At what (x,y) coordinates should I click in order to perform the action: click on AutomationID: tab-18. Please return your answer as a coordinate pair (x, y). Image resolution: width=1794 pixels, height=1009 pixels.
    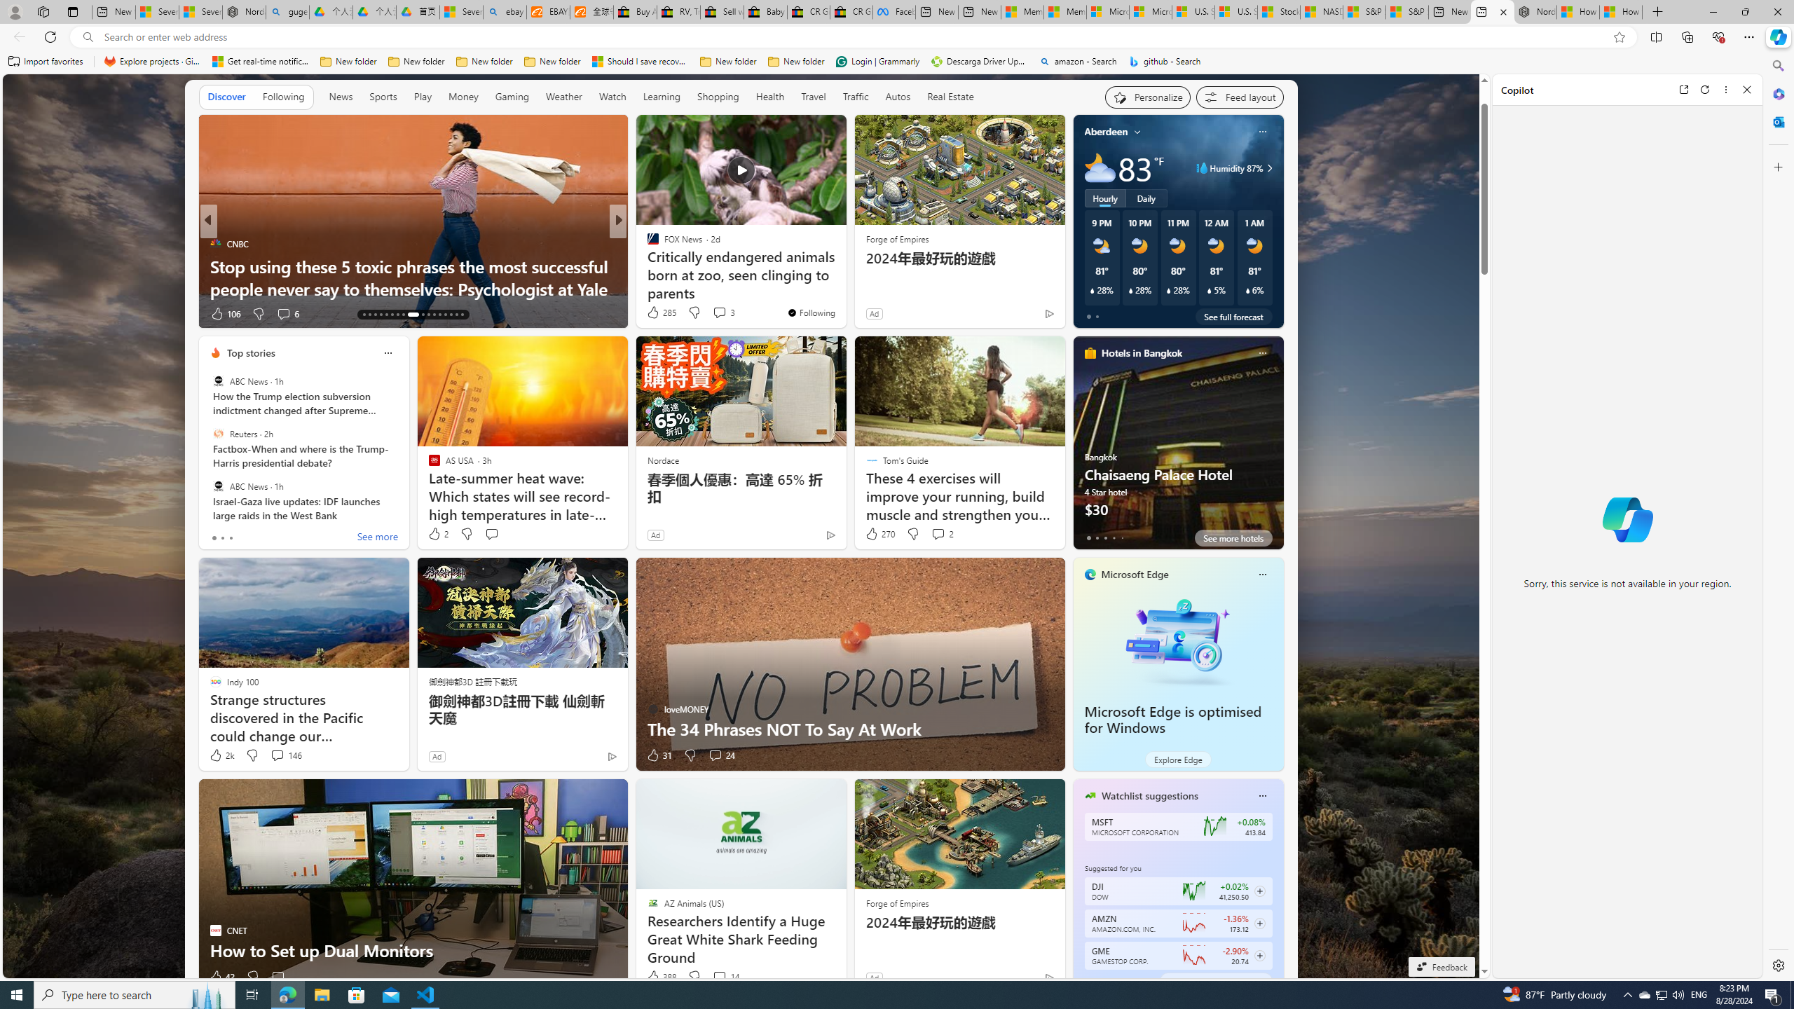
    Looking at the image, I should click on (392, 315).